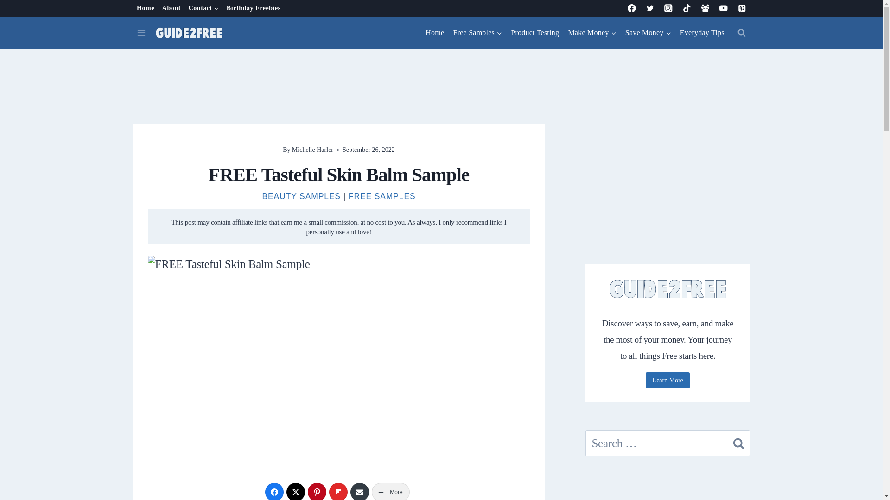 The image size is (890, 500). What do you see at coordinates (203, 8) in the screenshot?
I see `Contact` at bounding box center [203, 8].